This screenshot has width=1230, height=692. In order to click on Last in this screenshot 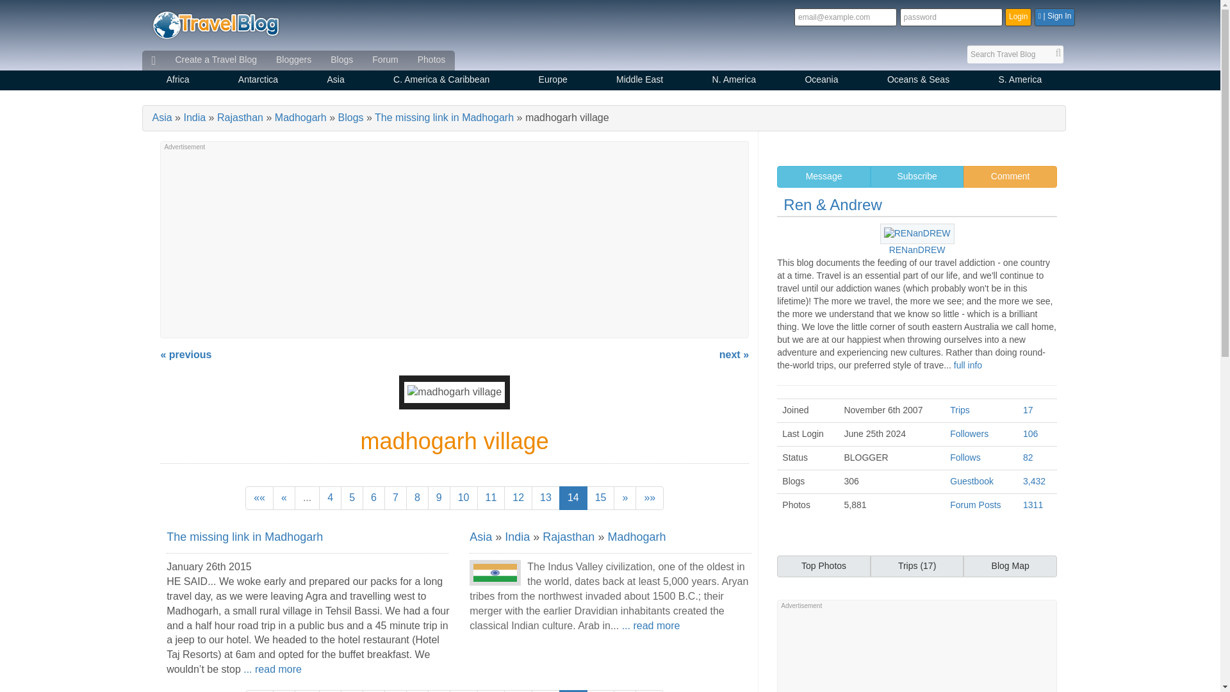, I will do `click(650, 498)`.